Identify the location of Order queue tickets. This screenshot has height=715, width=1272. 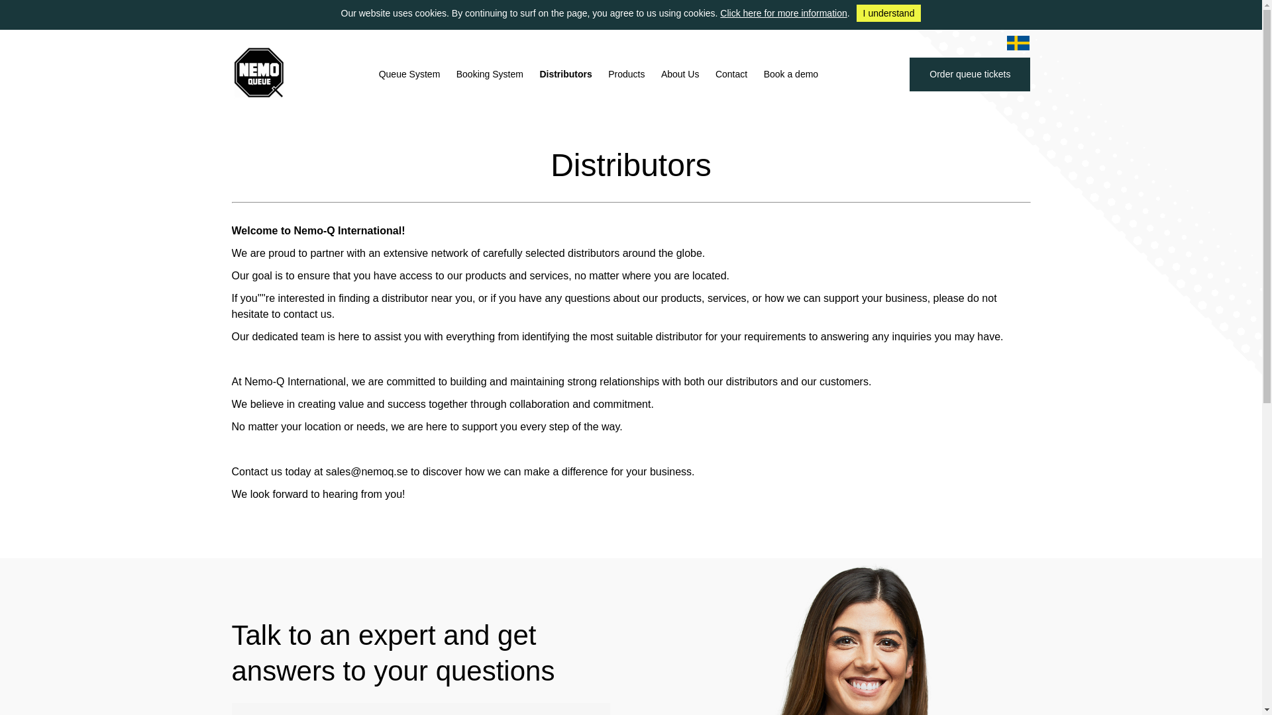
(970, 74).